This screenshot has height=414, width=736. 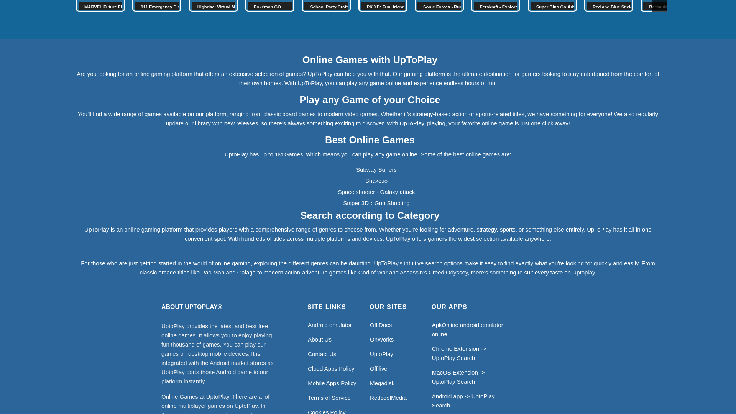 I want to click on Play Subway Surfers game online, so click(x=376, y=169).